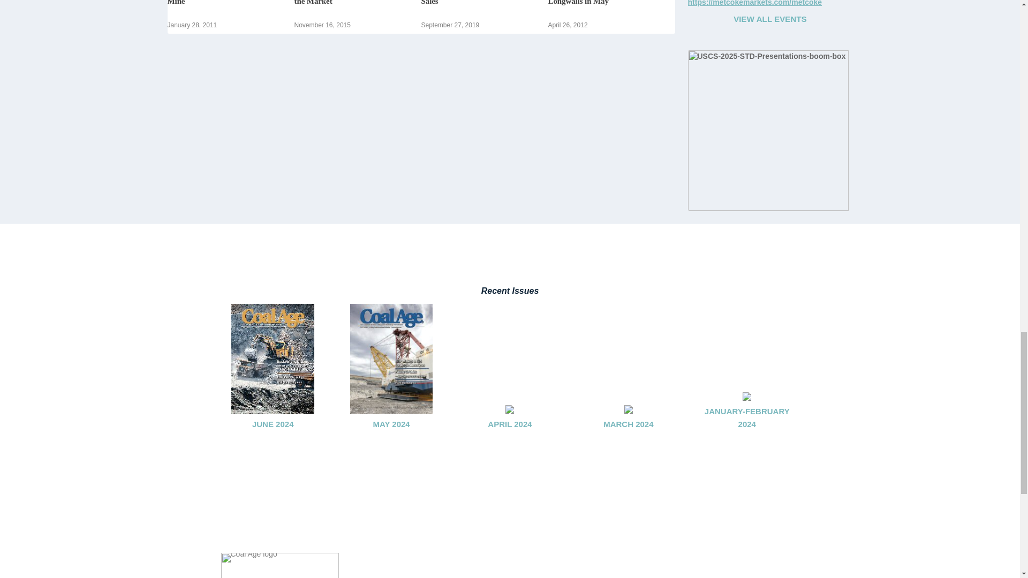  Describe the element at coordinates (350, 2) in the screenshot. I see `Alliance Battles to Keep Share of the Market` at that location.